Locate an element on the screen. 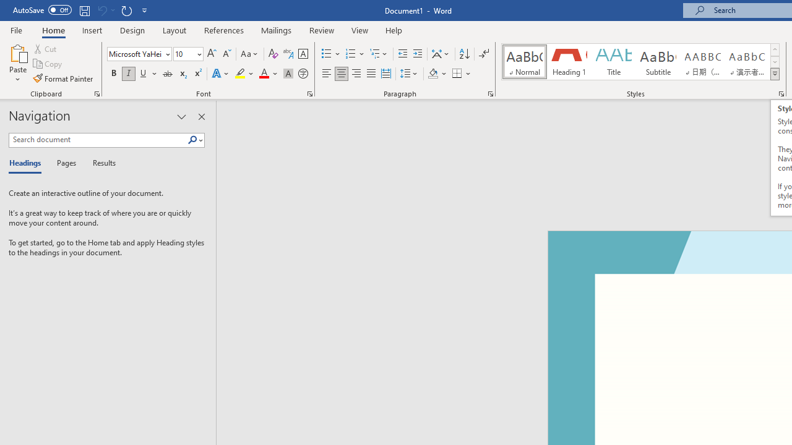 The image size is (792, 445). Enclose Characters... is located at coordinates (303, 74).